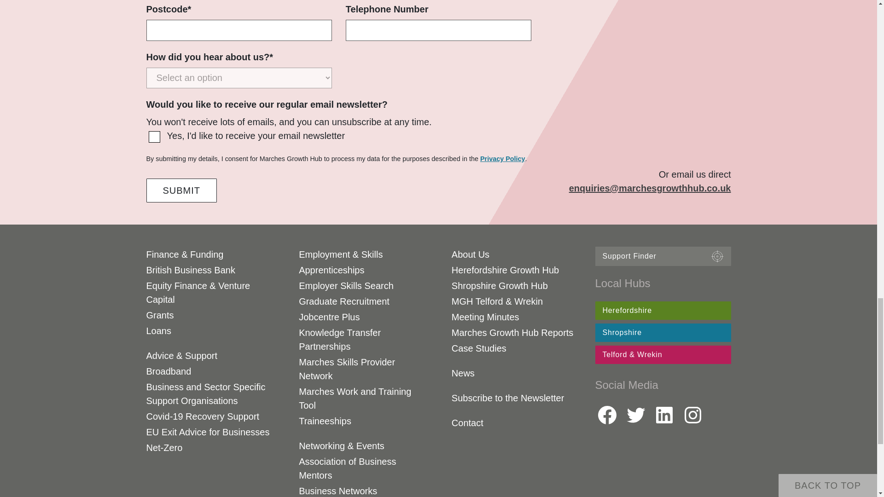  Describe the element at coordinates (182, 190) in the screenshot. I see `Submit` at that location.